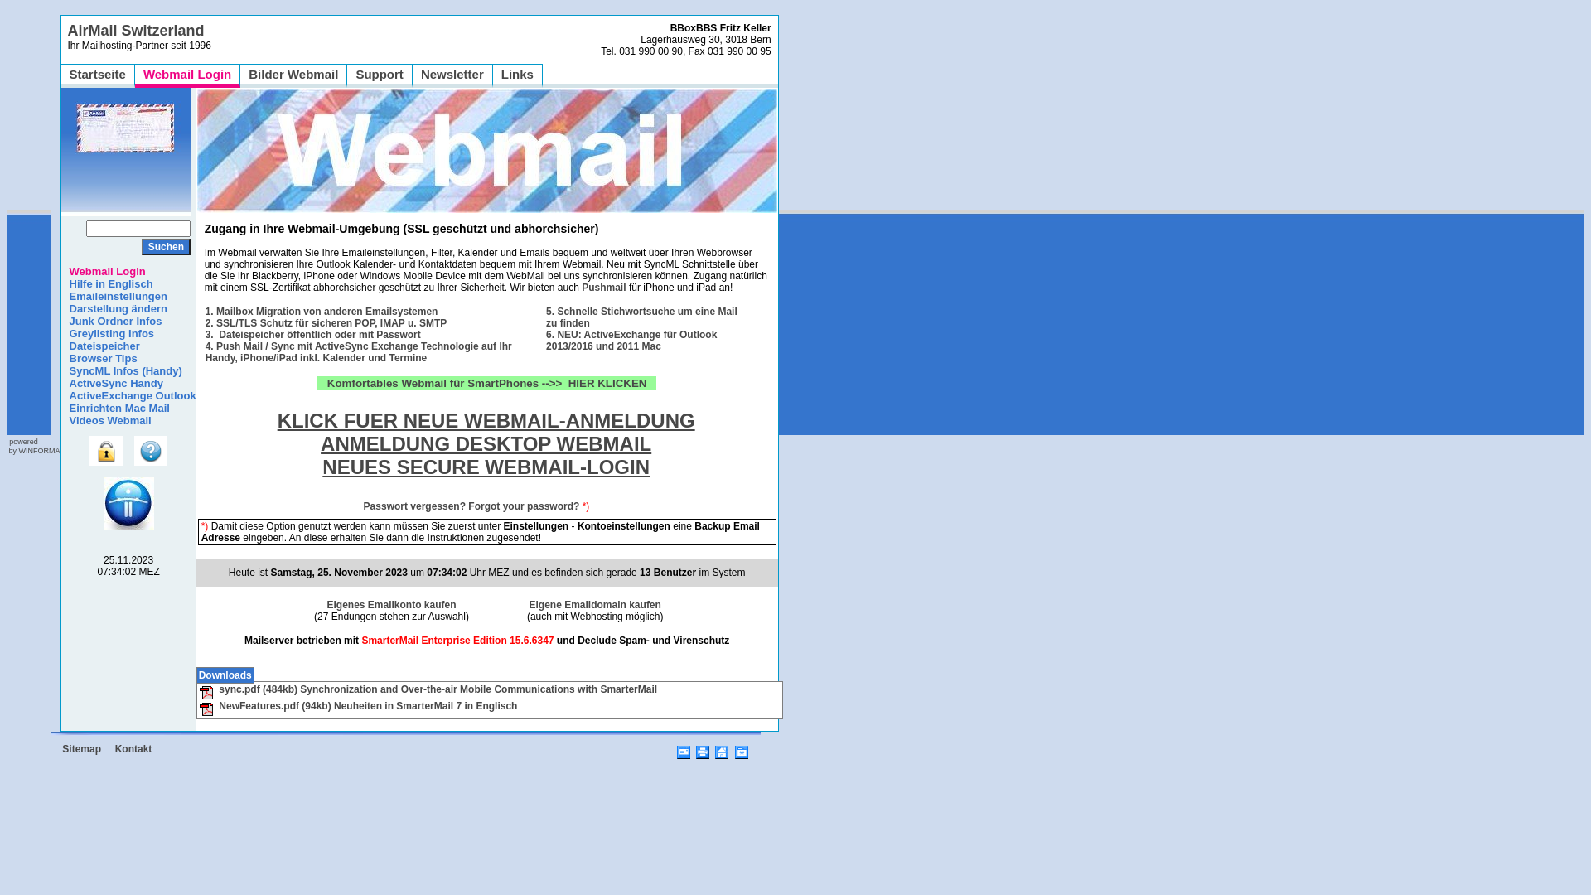 This screenshot has width=1591, height=895. What do you see at coordinates (129, 396) in the screenshot?
I see `ActiveExchange Outlook` at bounding box center [129, 396].